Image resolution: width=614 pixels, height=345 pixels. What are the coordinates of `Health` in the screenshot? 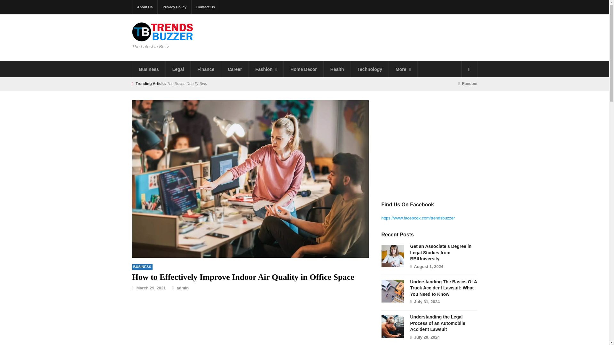 It's located at (337, 69).